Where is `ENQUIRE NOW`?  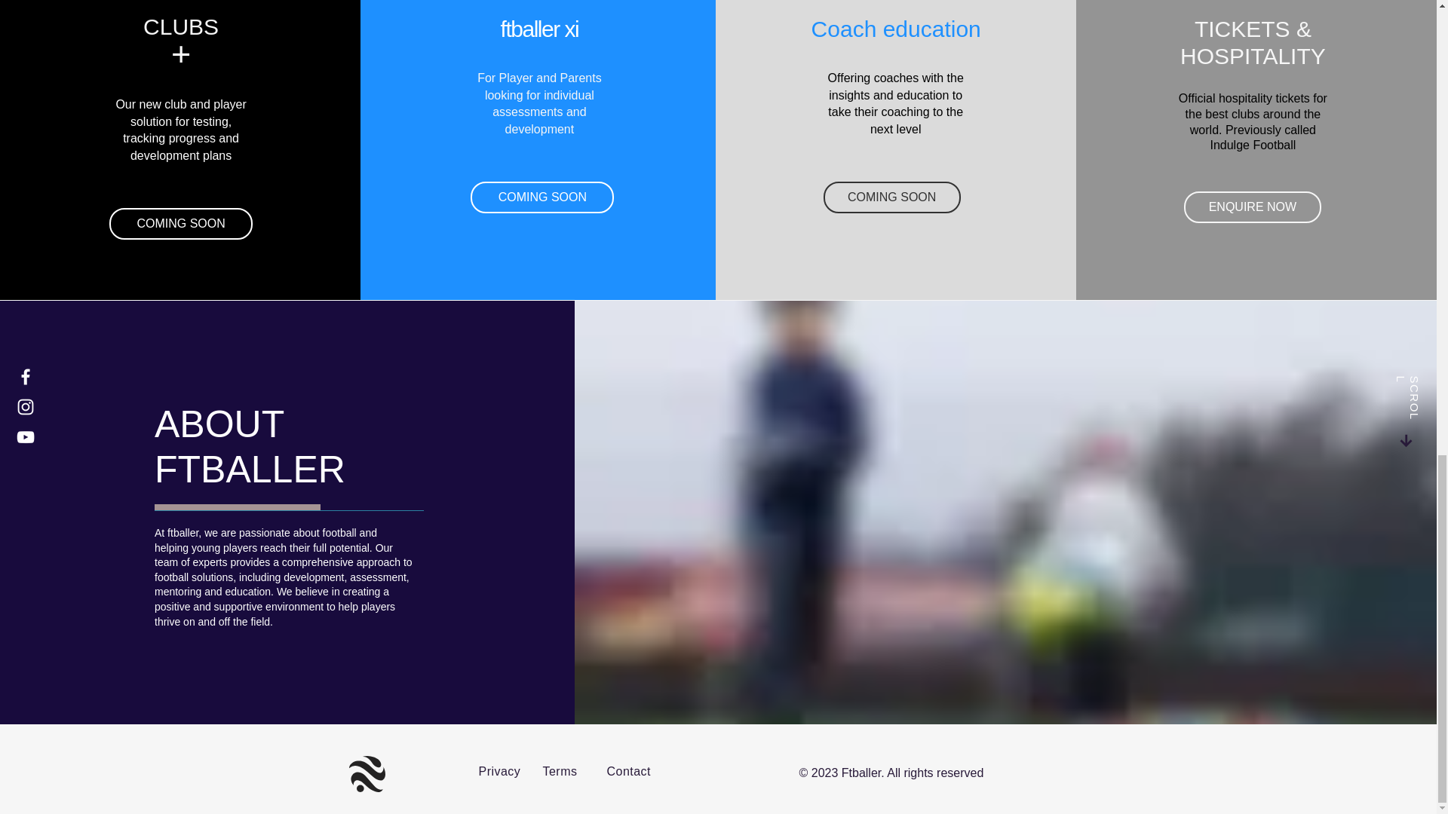 ENQUIRE NOW is located at coordinates (1252, 207).